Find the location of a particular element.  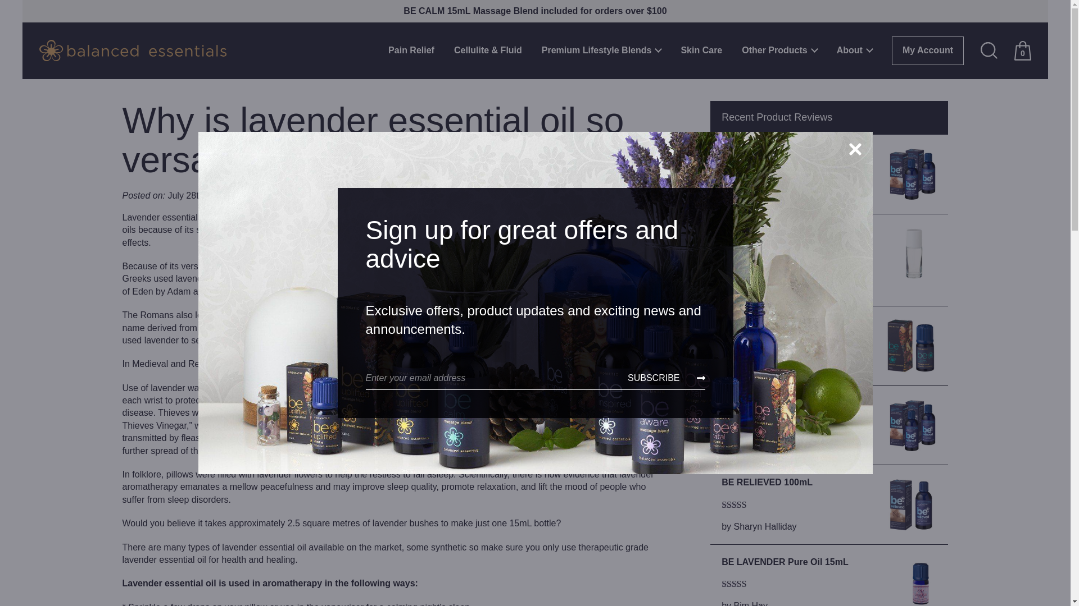

BE CALM Massage Blend 15mL is located at coordinates (829, 323).